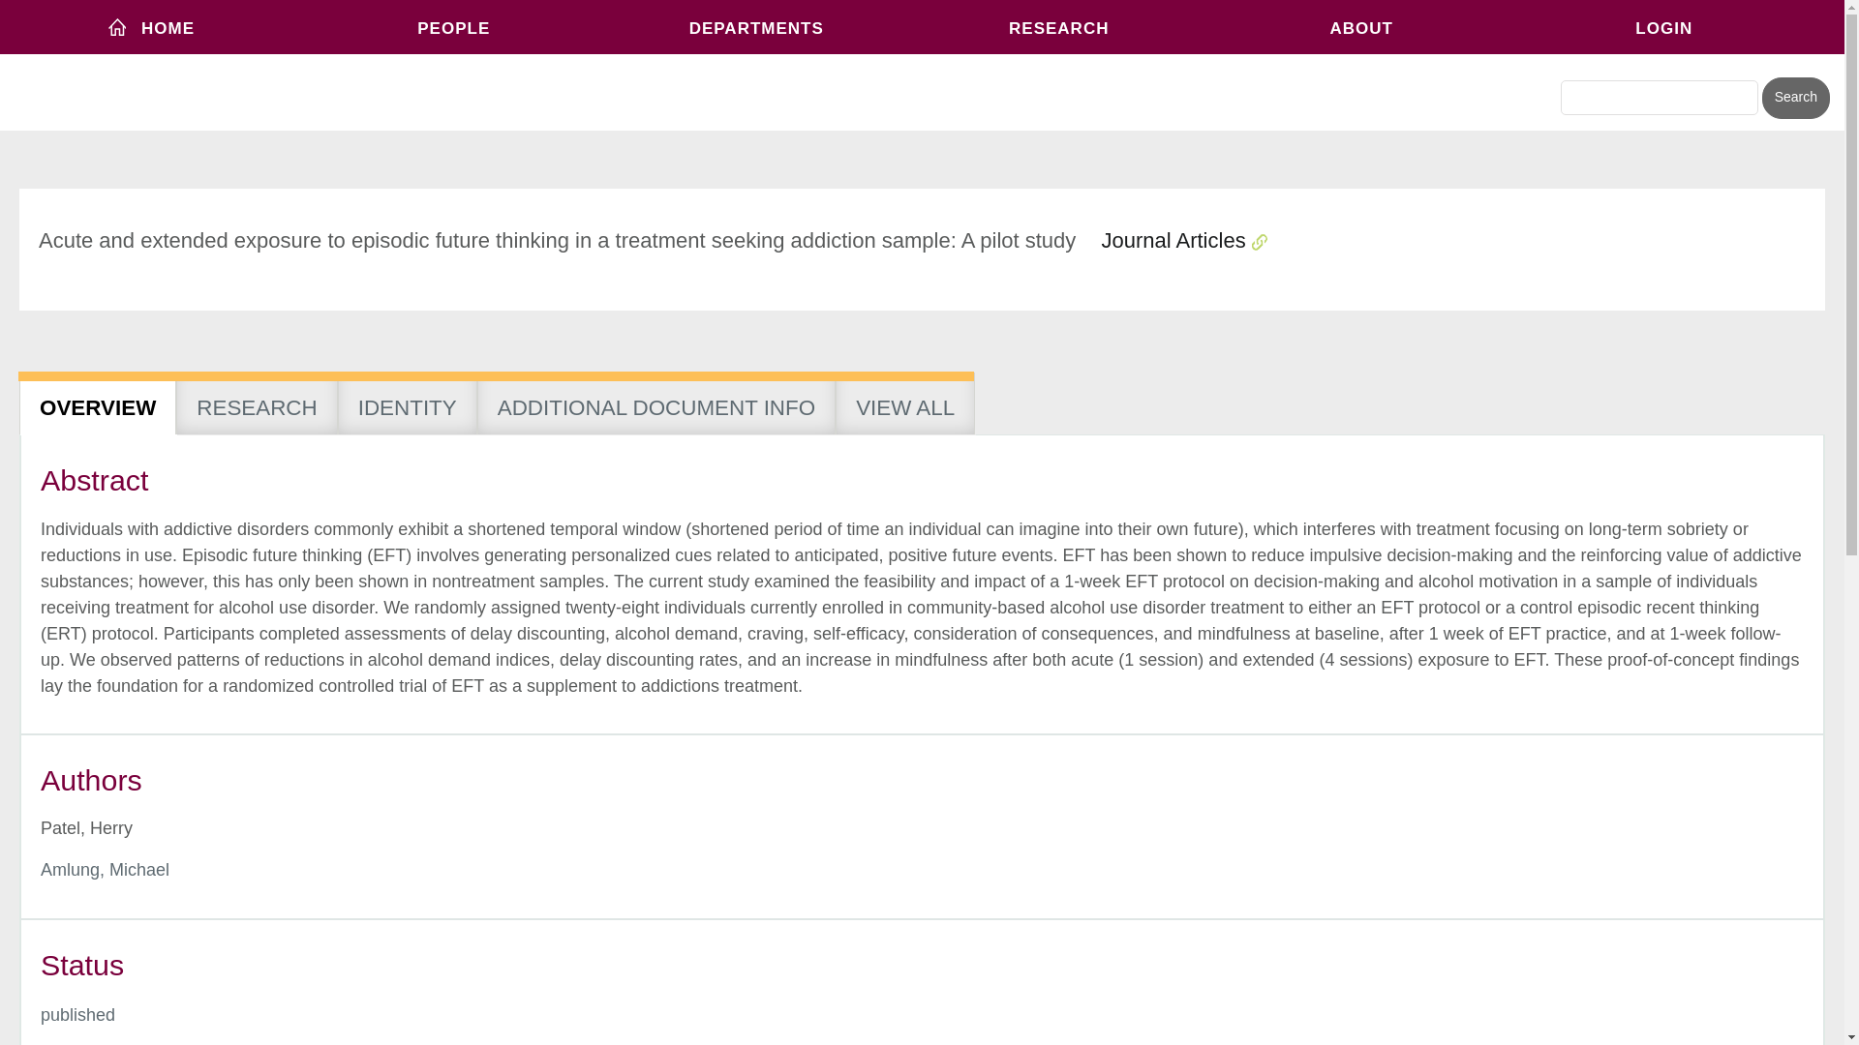  I want to click on PEOPLE, so click(454, 27).